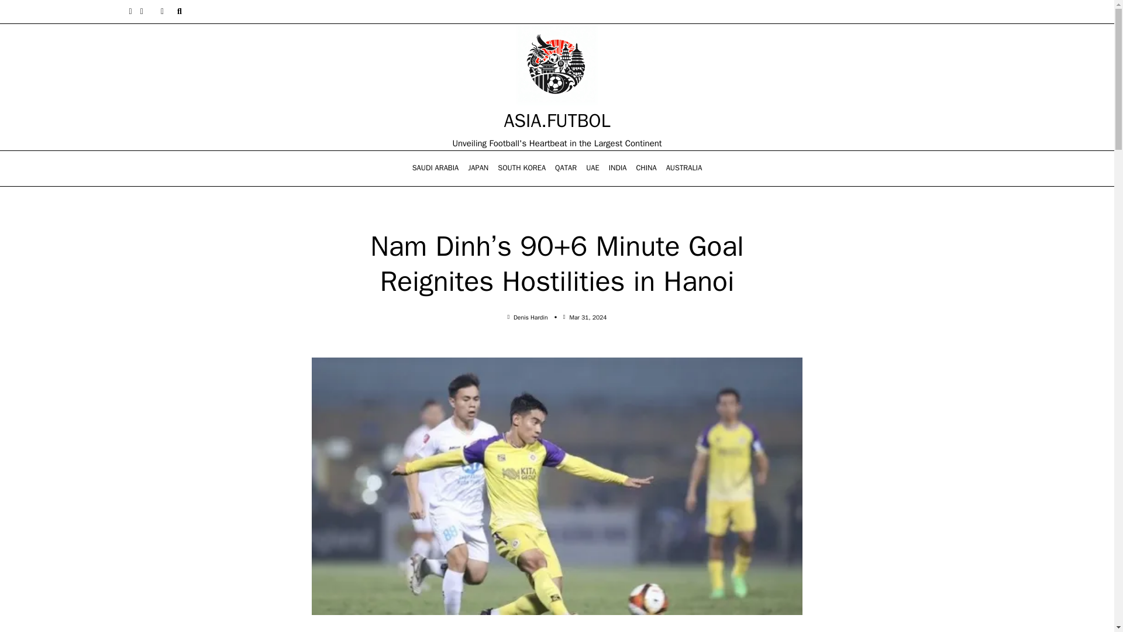  I want to click on UAE, so click(592, 169).